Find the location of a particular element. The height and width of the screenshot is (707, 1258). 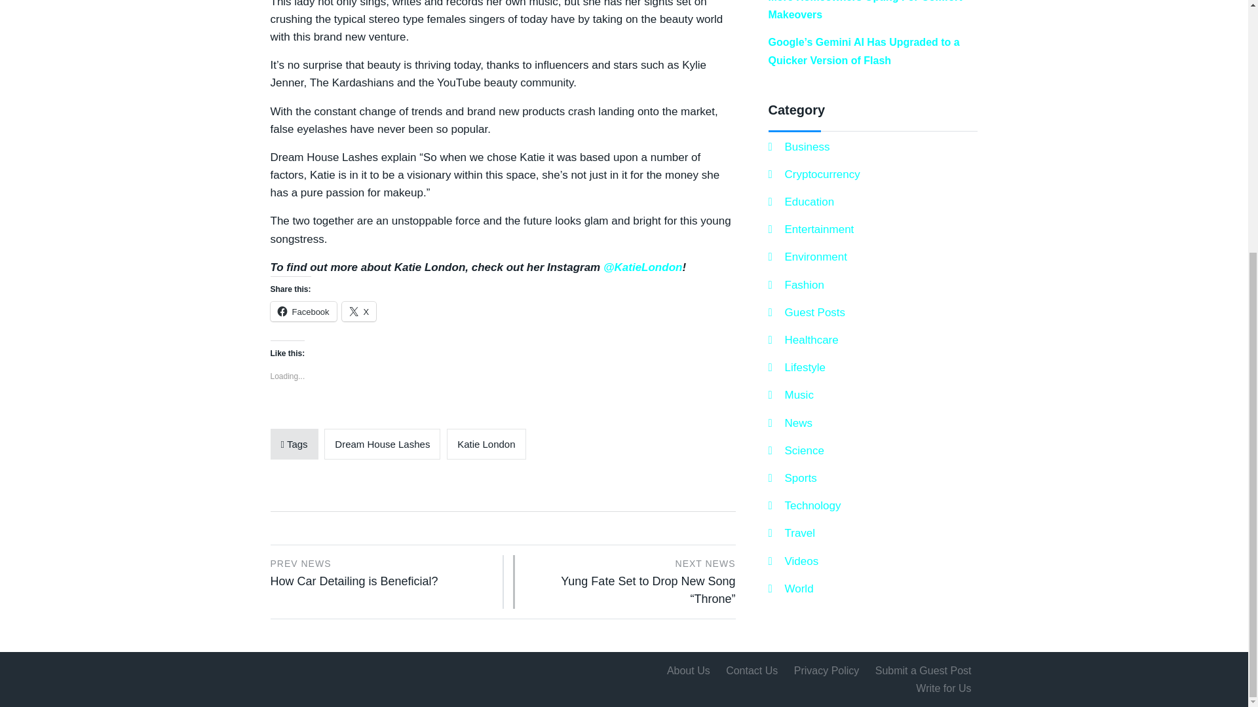

Click to share on X is located at coordinates (359, 312).